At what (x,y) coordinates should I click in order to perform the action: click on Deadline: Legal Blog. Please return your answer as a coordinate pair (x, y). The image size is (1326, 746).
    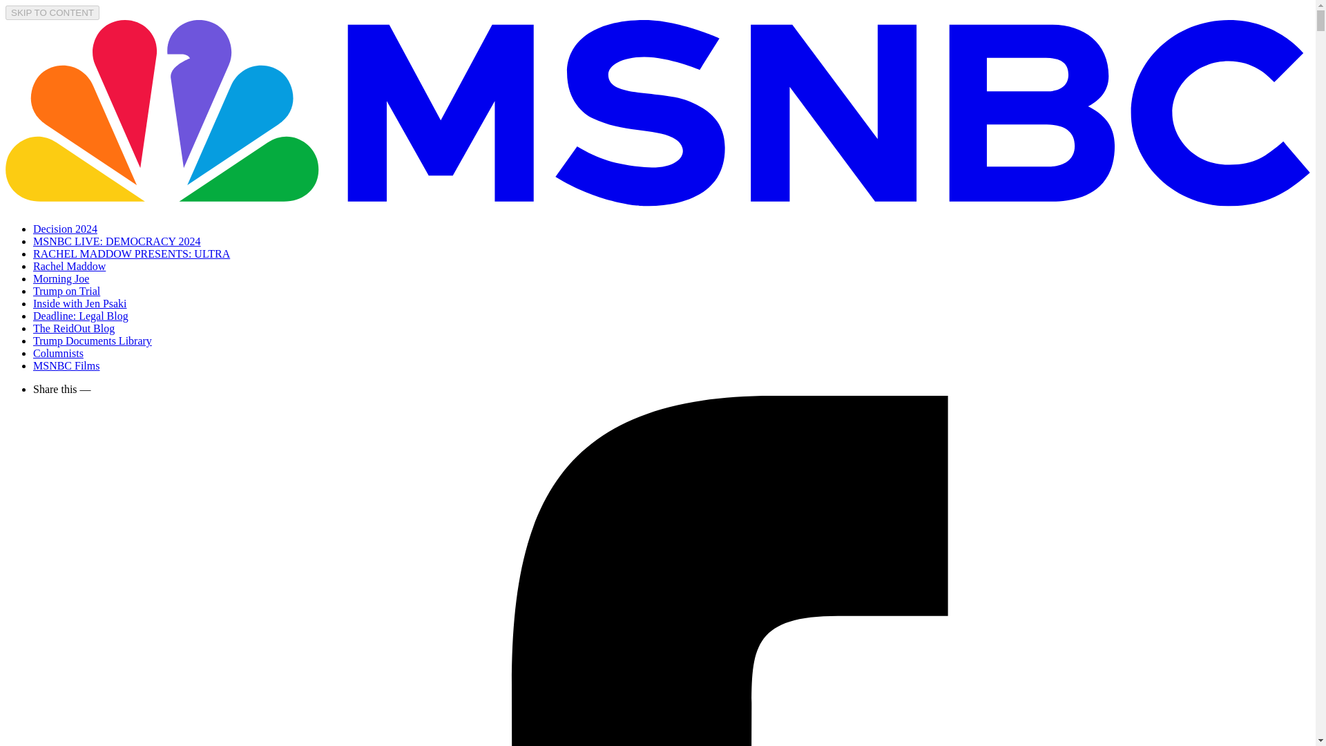
    Looking at the image, I should click on (81, 316).